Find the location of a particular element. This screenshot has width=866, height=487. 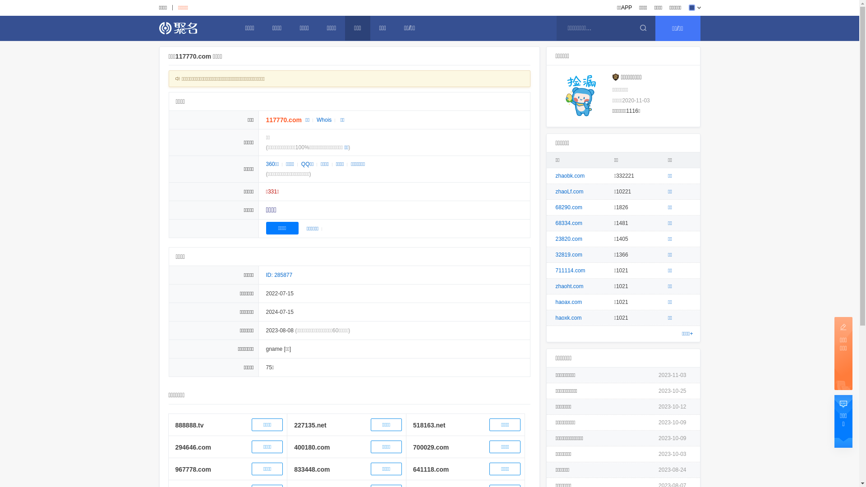

ID: 285877 is located at coordinates (280, 275).